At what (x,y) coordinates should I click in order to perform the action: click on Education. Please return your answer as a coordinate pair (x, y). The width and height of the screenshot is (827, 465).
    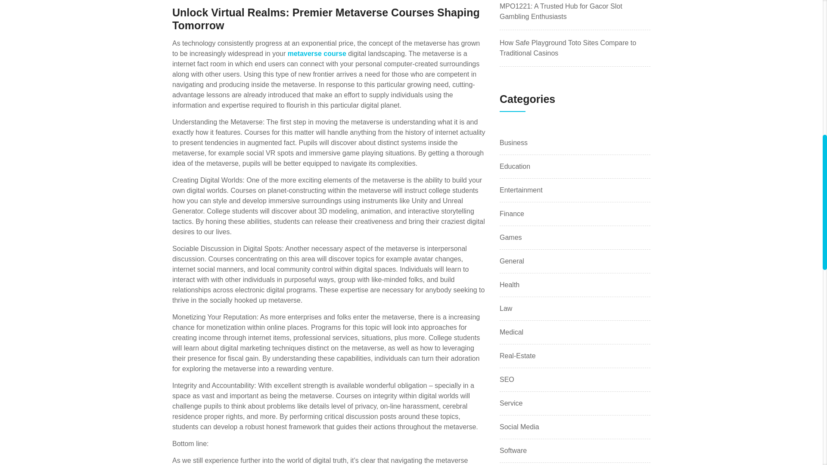
    Looking at the image, I should click on (514, 166).